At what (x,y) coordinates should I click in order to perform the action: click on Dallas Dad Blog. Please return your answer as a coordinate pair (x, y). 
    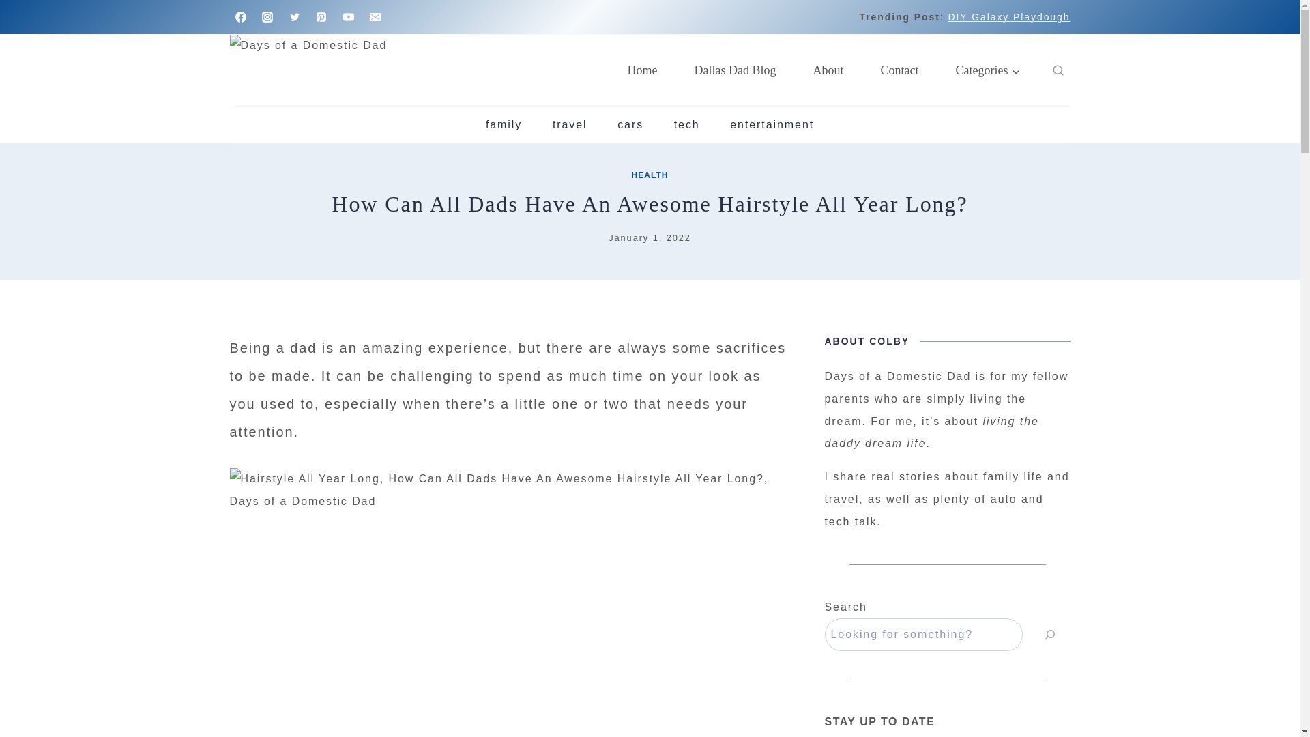
    Looking at the image, I should click on (736, 70).